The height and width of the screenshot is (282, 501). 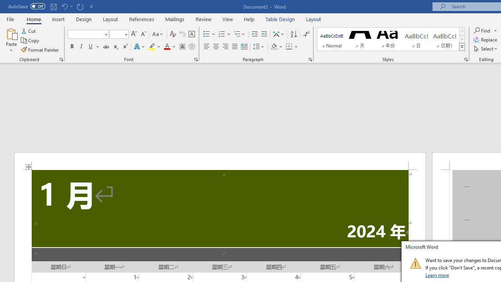 I want to click on Paragraph..., so click(x=310, y=60).